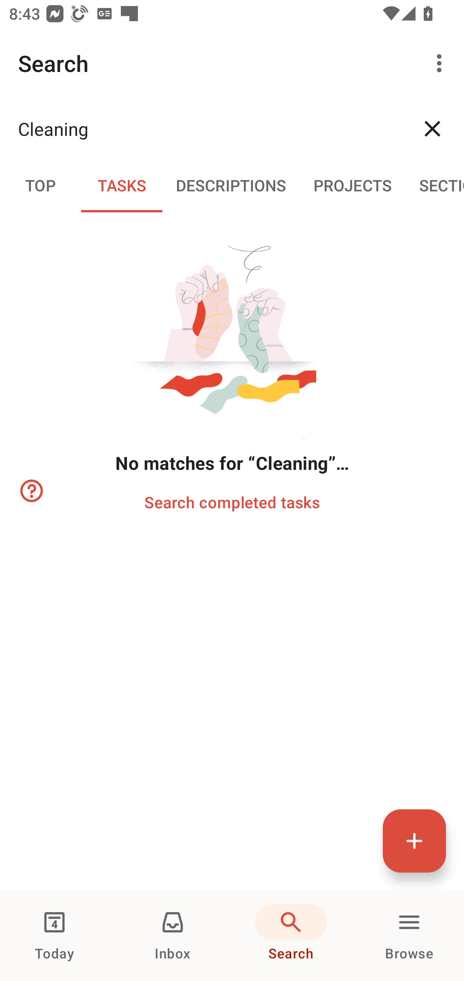  I want to click on Browse, so click(409, 936).